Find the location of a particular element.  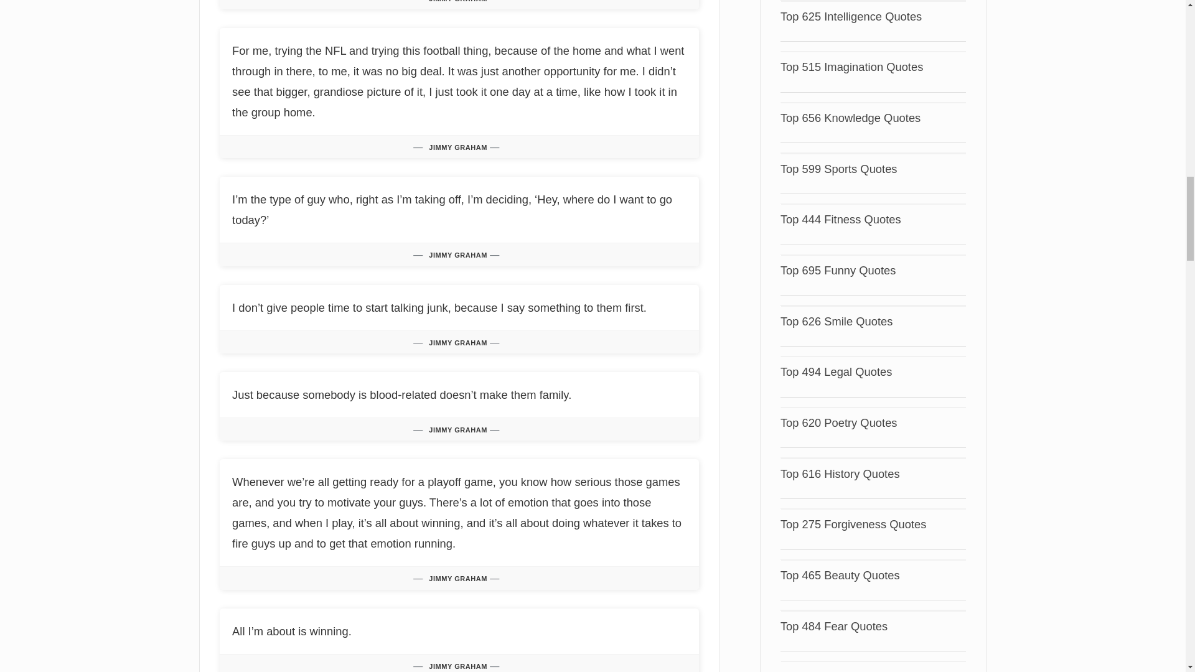

Top 599 Sports Quotes is located at coordinates (838, 169).